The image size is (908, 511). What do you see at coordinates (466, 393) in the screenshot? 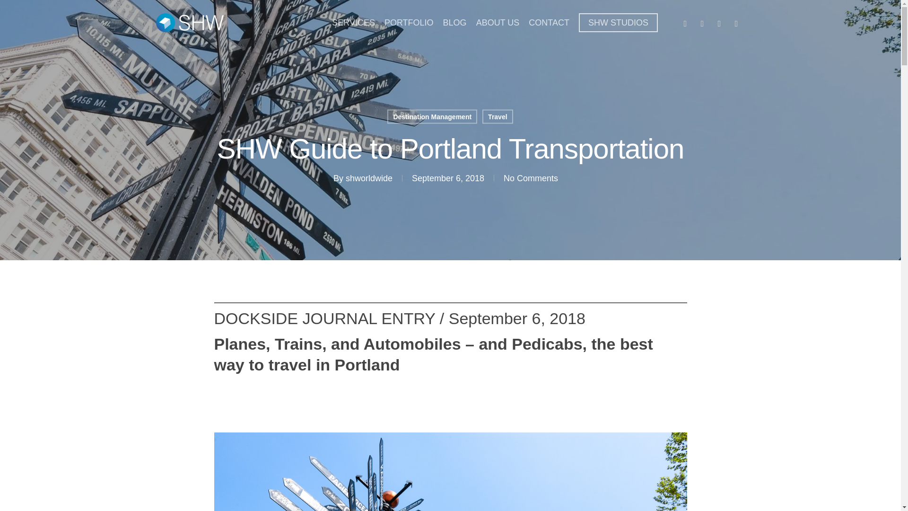
I see `linkedin` at bounding box center [466, 393].